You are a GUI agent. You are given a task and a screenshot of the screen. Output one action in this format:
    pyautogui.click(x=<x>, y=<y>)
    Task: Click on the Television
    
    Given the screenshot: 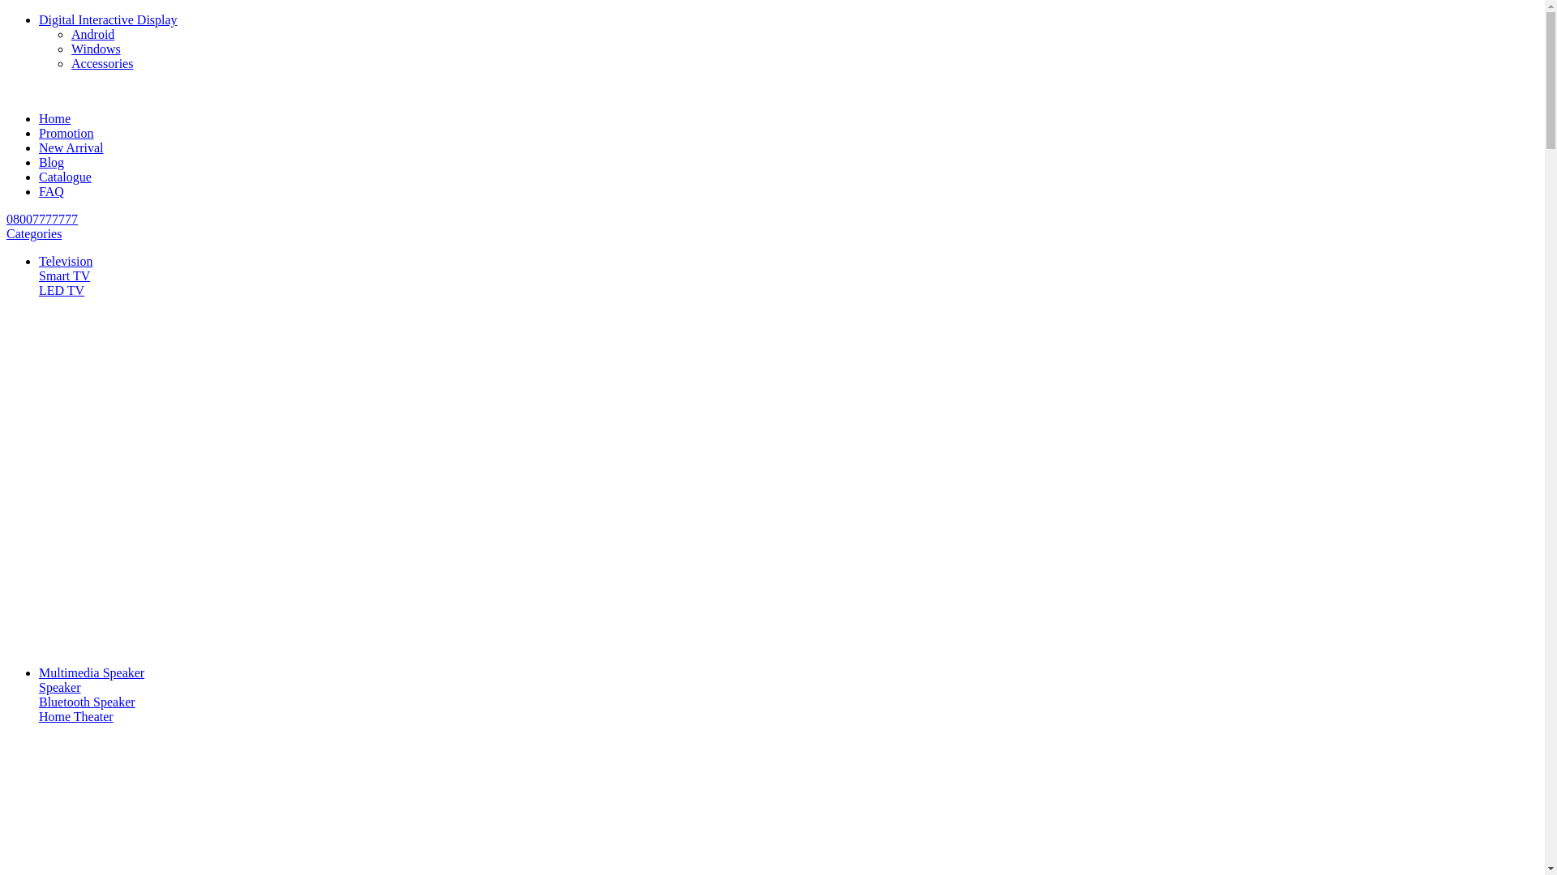 What is the action you would take?
    pyautogui.click(x=66, y=261)
    